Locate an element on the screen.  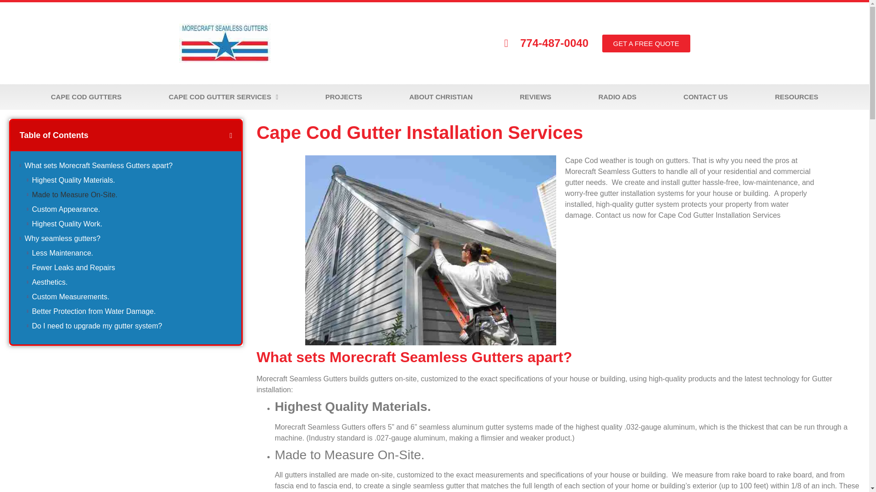
Custom Appearance. is located at coordinates (66, 210).